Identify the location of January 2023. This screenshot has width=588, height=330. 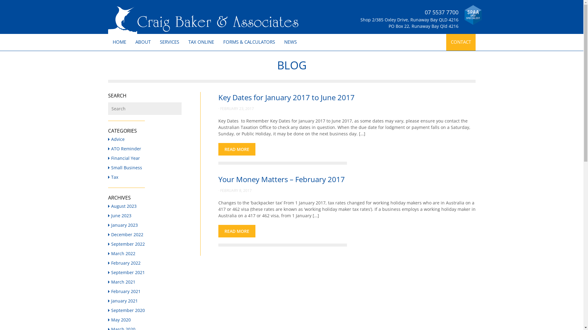
(124, 225).